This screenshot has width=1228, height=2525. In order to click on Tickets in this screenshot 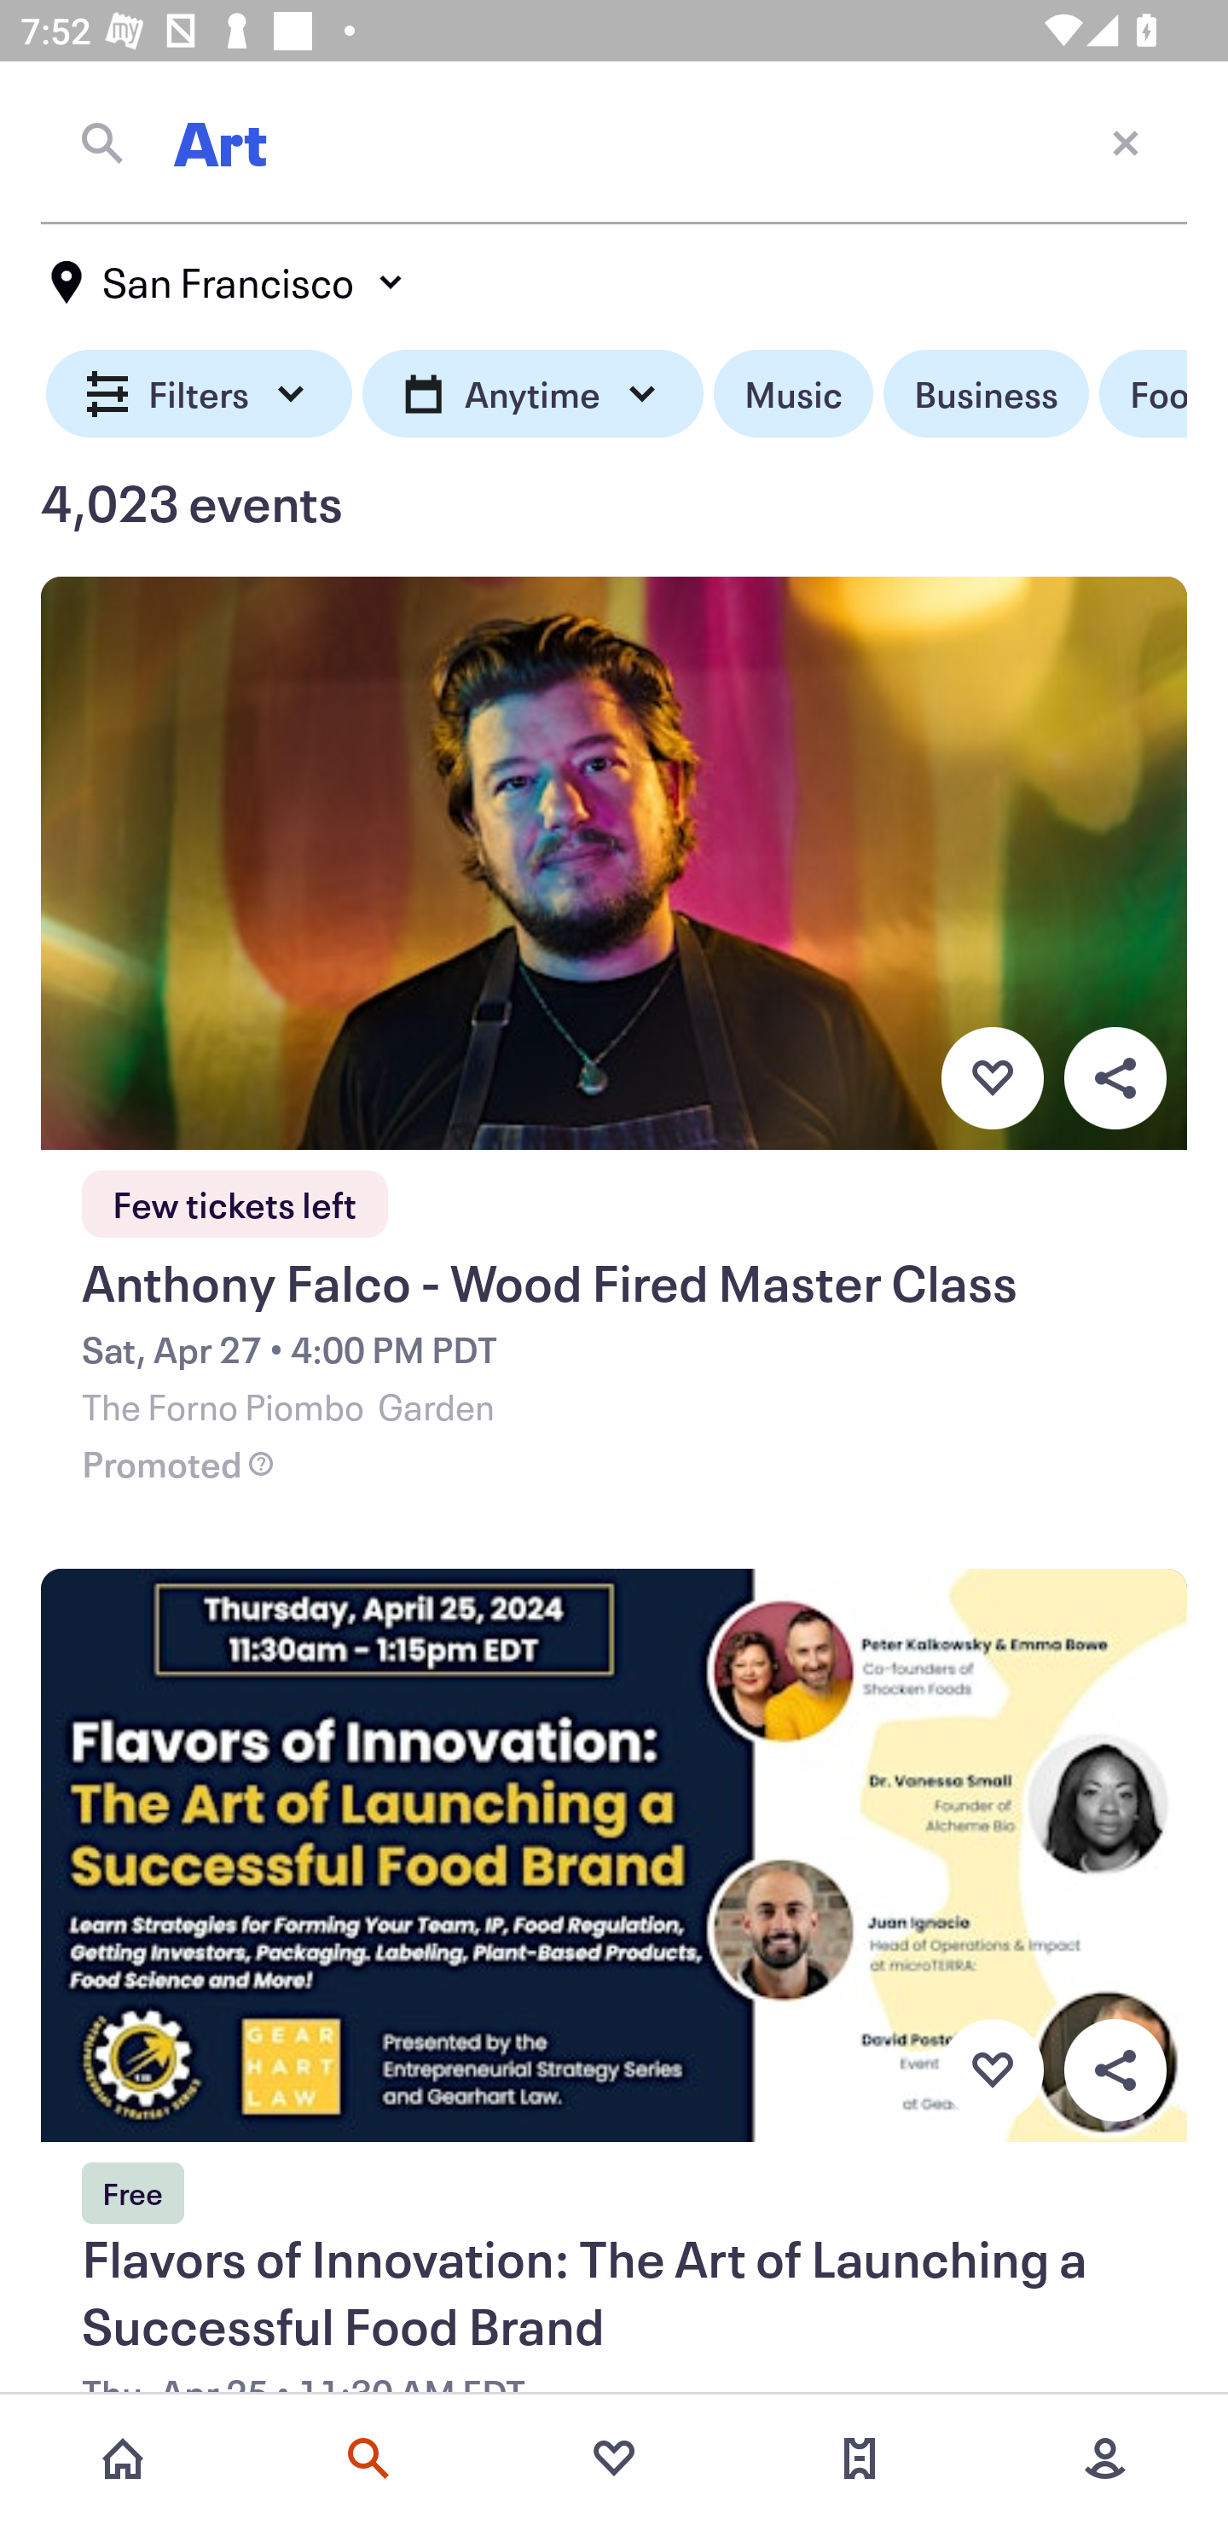, I will do `click(860, 2458)`.